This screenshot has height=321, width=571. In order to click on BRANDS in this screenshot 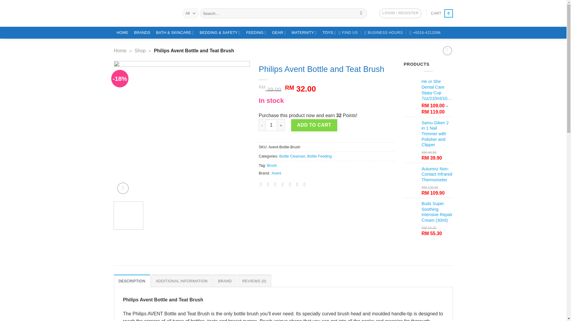, I will do `click(348, 32)`.